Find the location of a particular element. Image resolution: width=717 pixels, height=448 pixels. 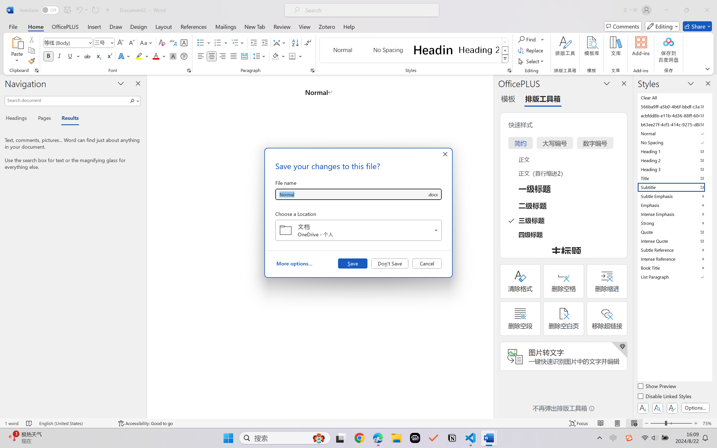

Shading RGB(0, 0, 0) is located at coordinates (275, 56).